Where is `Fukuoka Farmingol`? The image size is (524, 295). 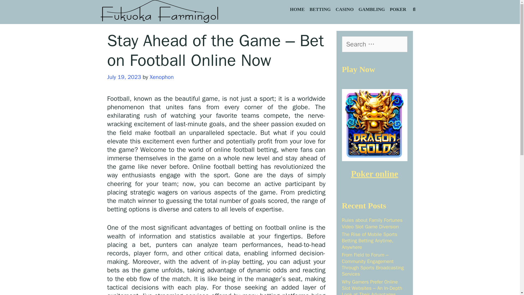 Fukuoka Farmingol is located at coordinates (160, 12).